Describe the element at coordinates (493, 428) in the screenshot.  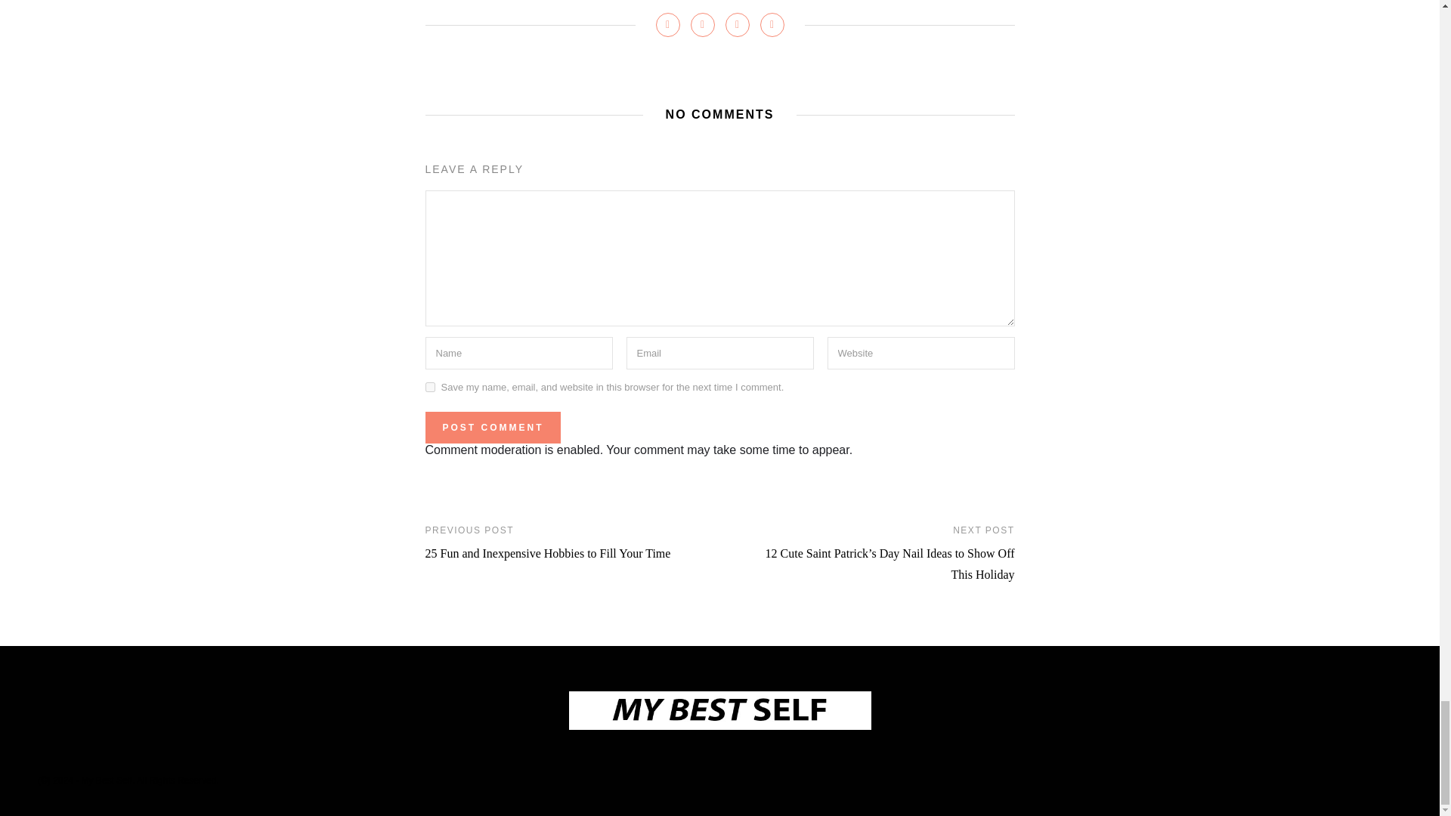
I see `Post Comment` at that location.